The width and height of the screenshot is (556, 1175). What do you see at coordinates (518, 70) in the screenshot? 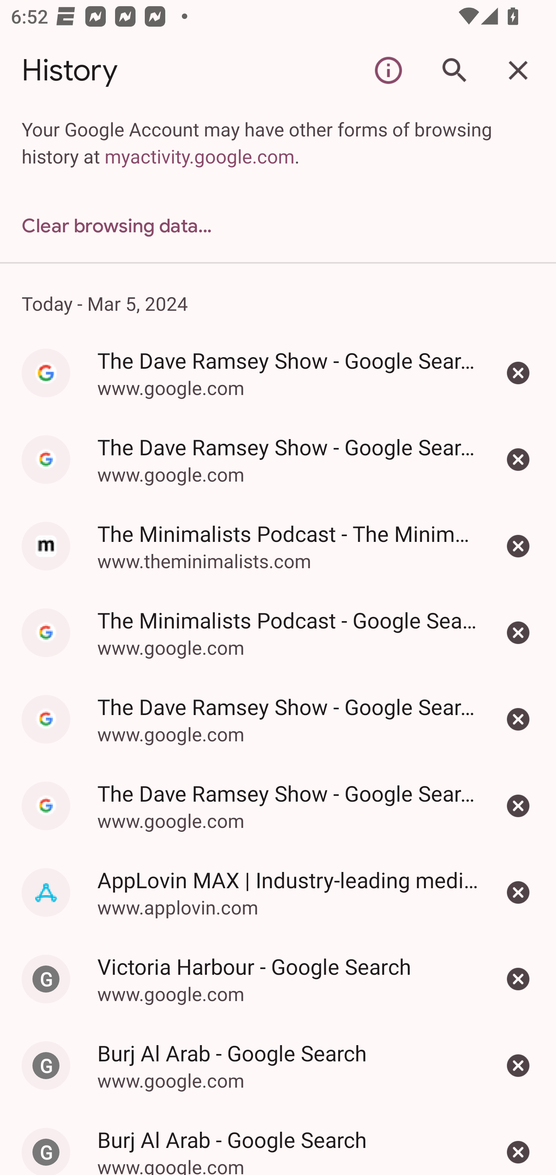
I see `Close` at bounding box center [518, 70].